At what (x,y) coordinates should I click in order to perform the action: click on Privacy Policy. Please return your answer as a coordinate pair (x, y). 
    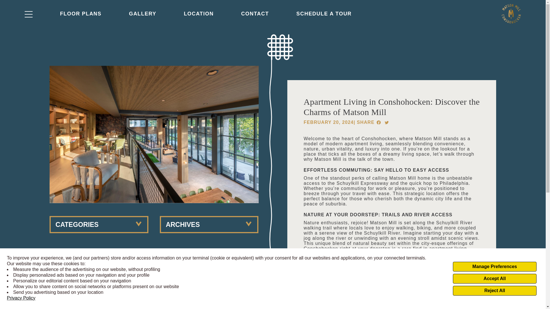
    Looking at the image, I should click on (21, 298).